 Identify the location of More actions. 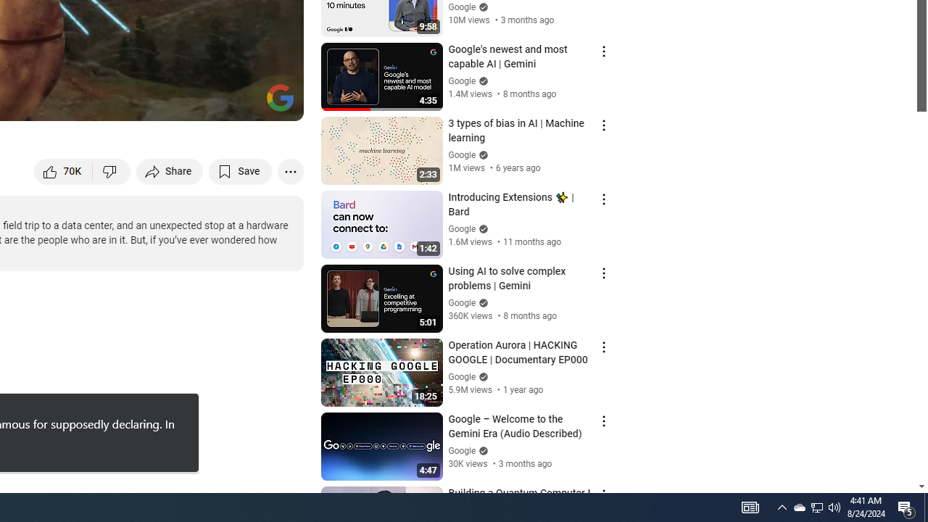
(290, 171).